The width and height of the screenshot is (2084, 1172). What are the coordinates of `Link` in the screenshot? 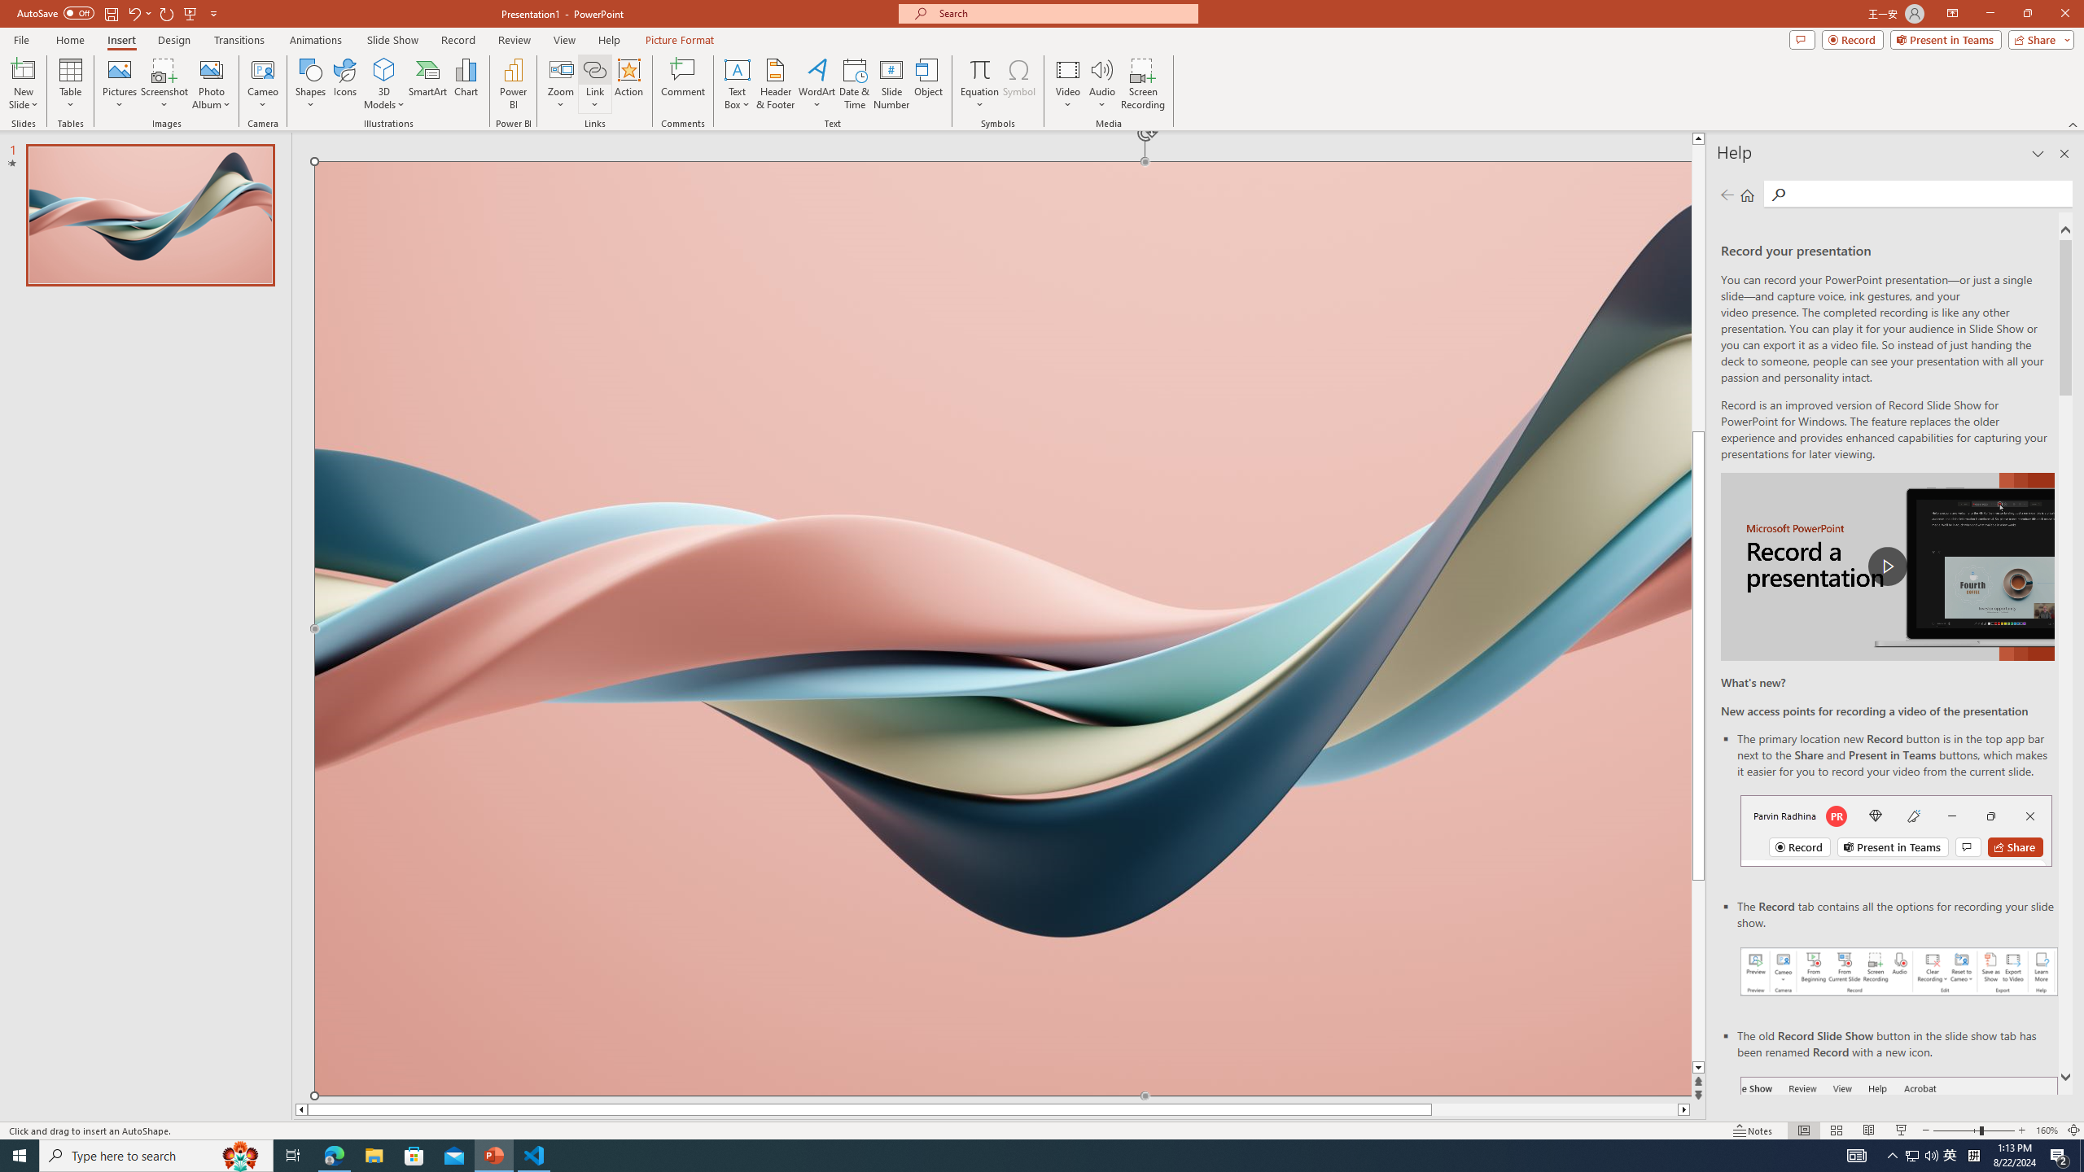 It's located at (594, 69).